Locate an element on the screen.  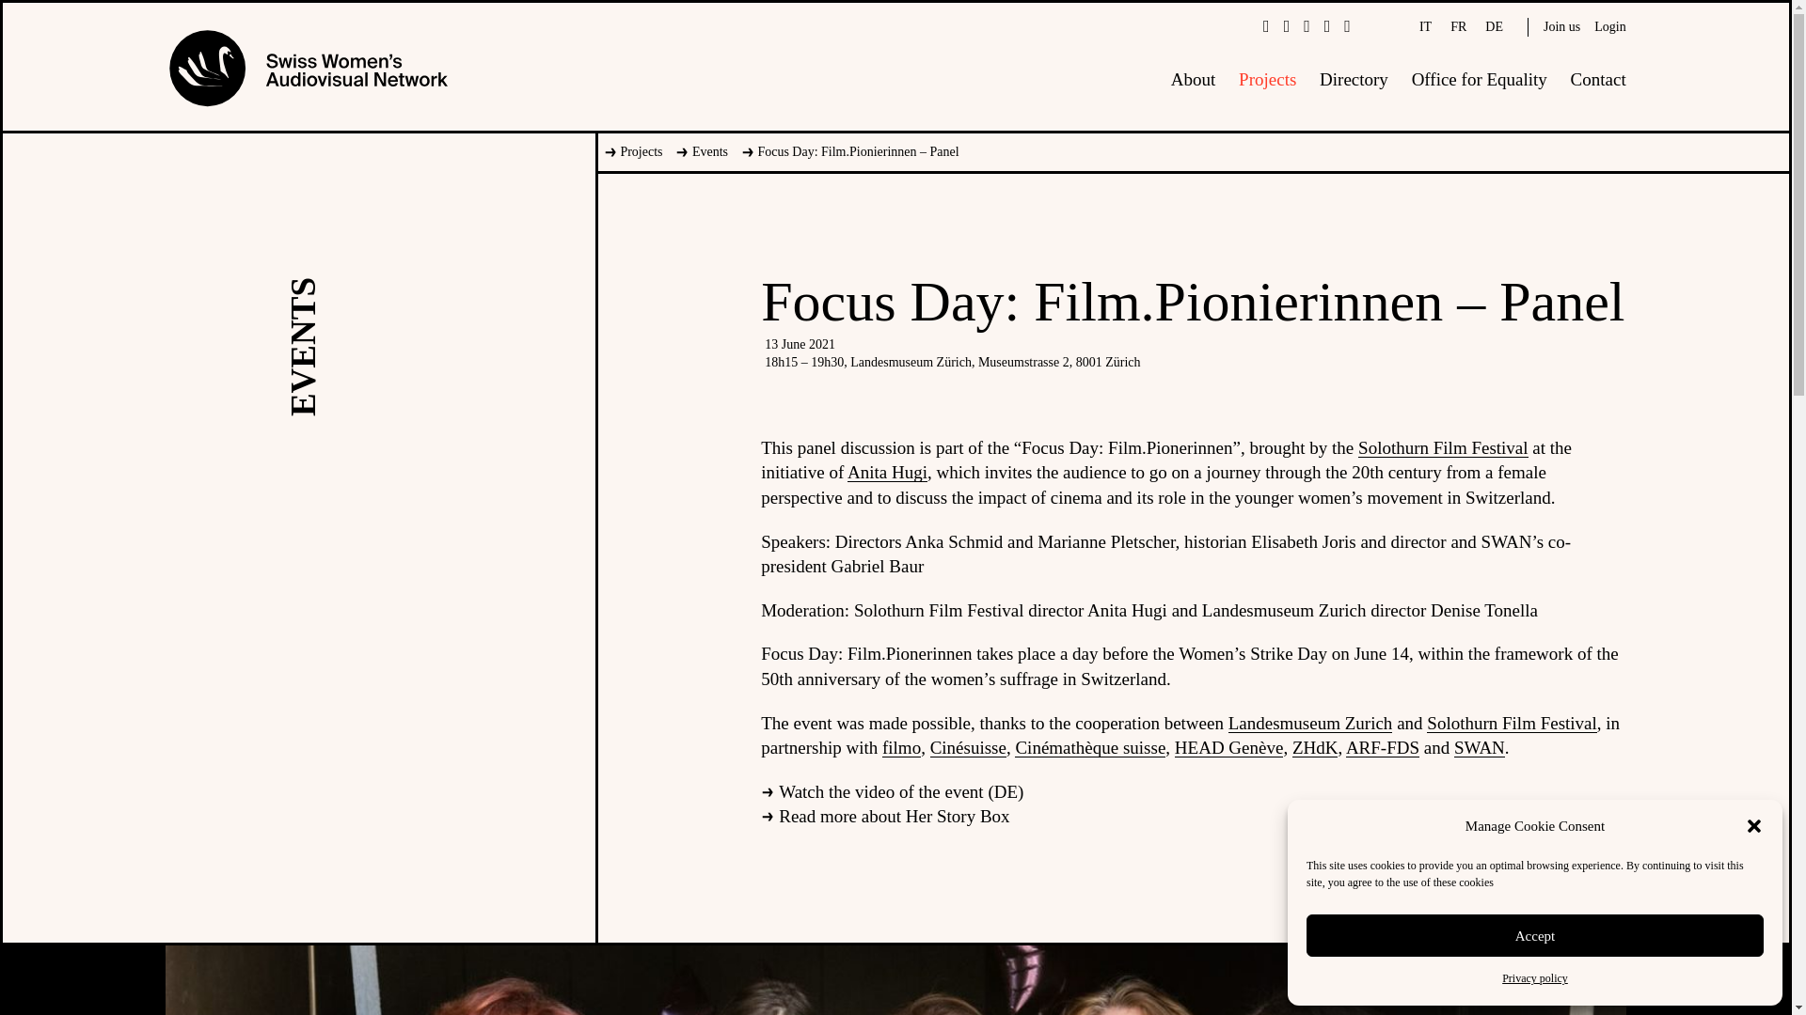
Accept is located at coordinates (1535, 936).